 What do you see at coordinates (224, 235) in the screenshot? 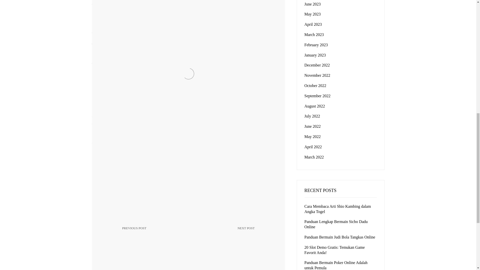
I see `March 2023` at bounding box center [224, 235].